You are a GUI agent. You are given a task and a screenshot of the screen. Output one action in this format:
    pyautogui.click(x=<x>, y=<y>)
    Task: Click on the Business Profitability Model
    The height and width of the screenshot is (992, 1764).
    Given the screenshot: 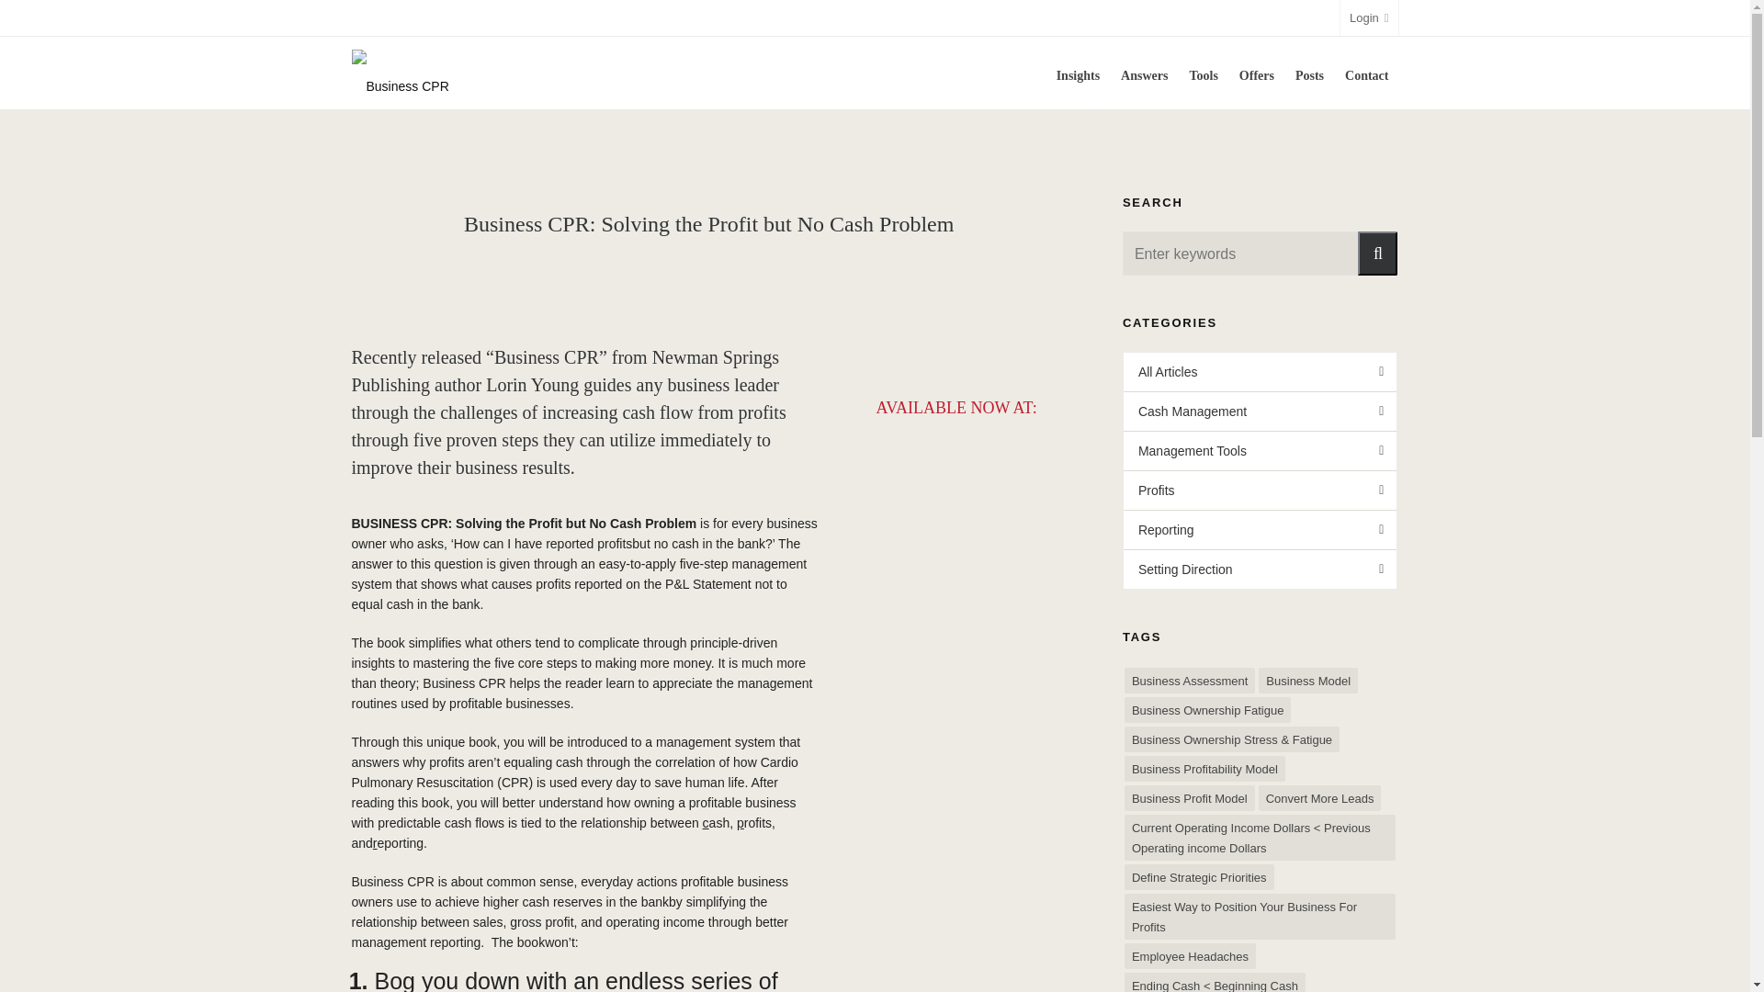 What is the action you would take?
    pyautogui.click(x=1205, y=768)
    